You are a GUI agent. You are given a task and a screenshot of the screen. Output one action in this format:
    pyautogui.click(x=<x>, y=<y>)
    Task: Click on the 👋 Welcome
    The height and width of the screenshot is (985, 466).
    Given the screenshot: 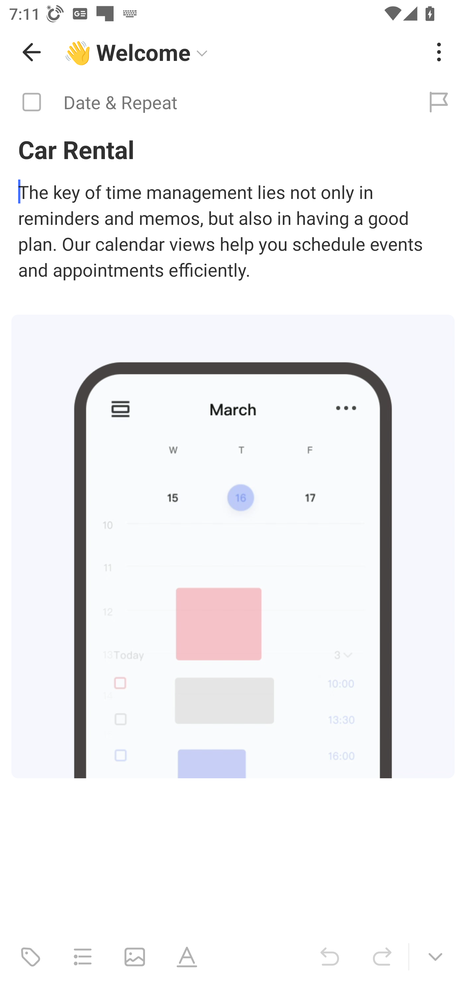 What is the action you would take?
    pyautogui.click(x=241, y=52)
    